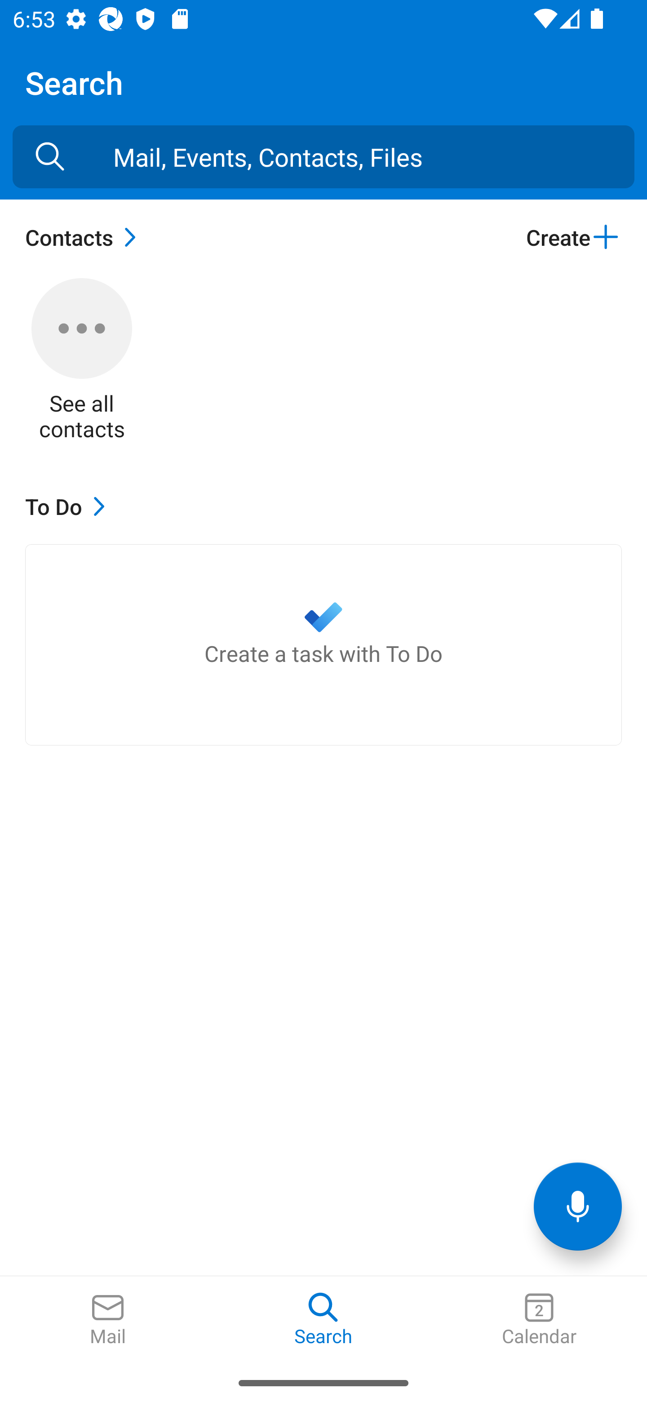 The height and width of the screenshot is (1402, 647). I want to click on See all contacts, so click(82, 360).